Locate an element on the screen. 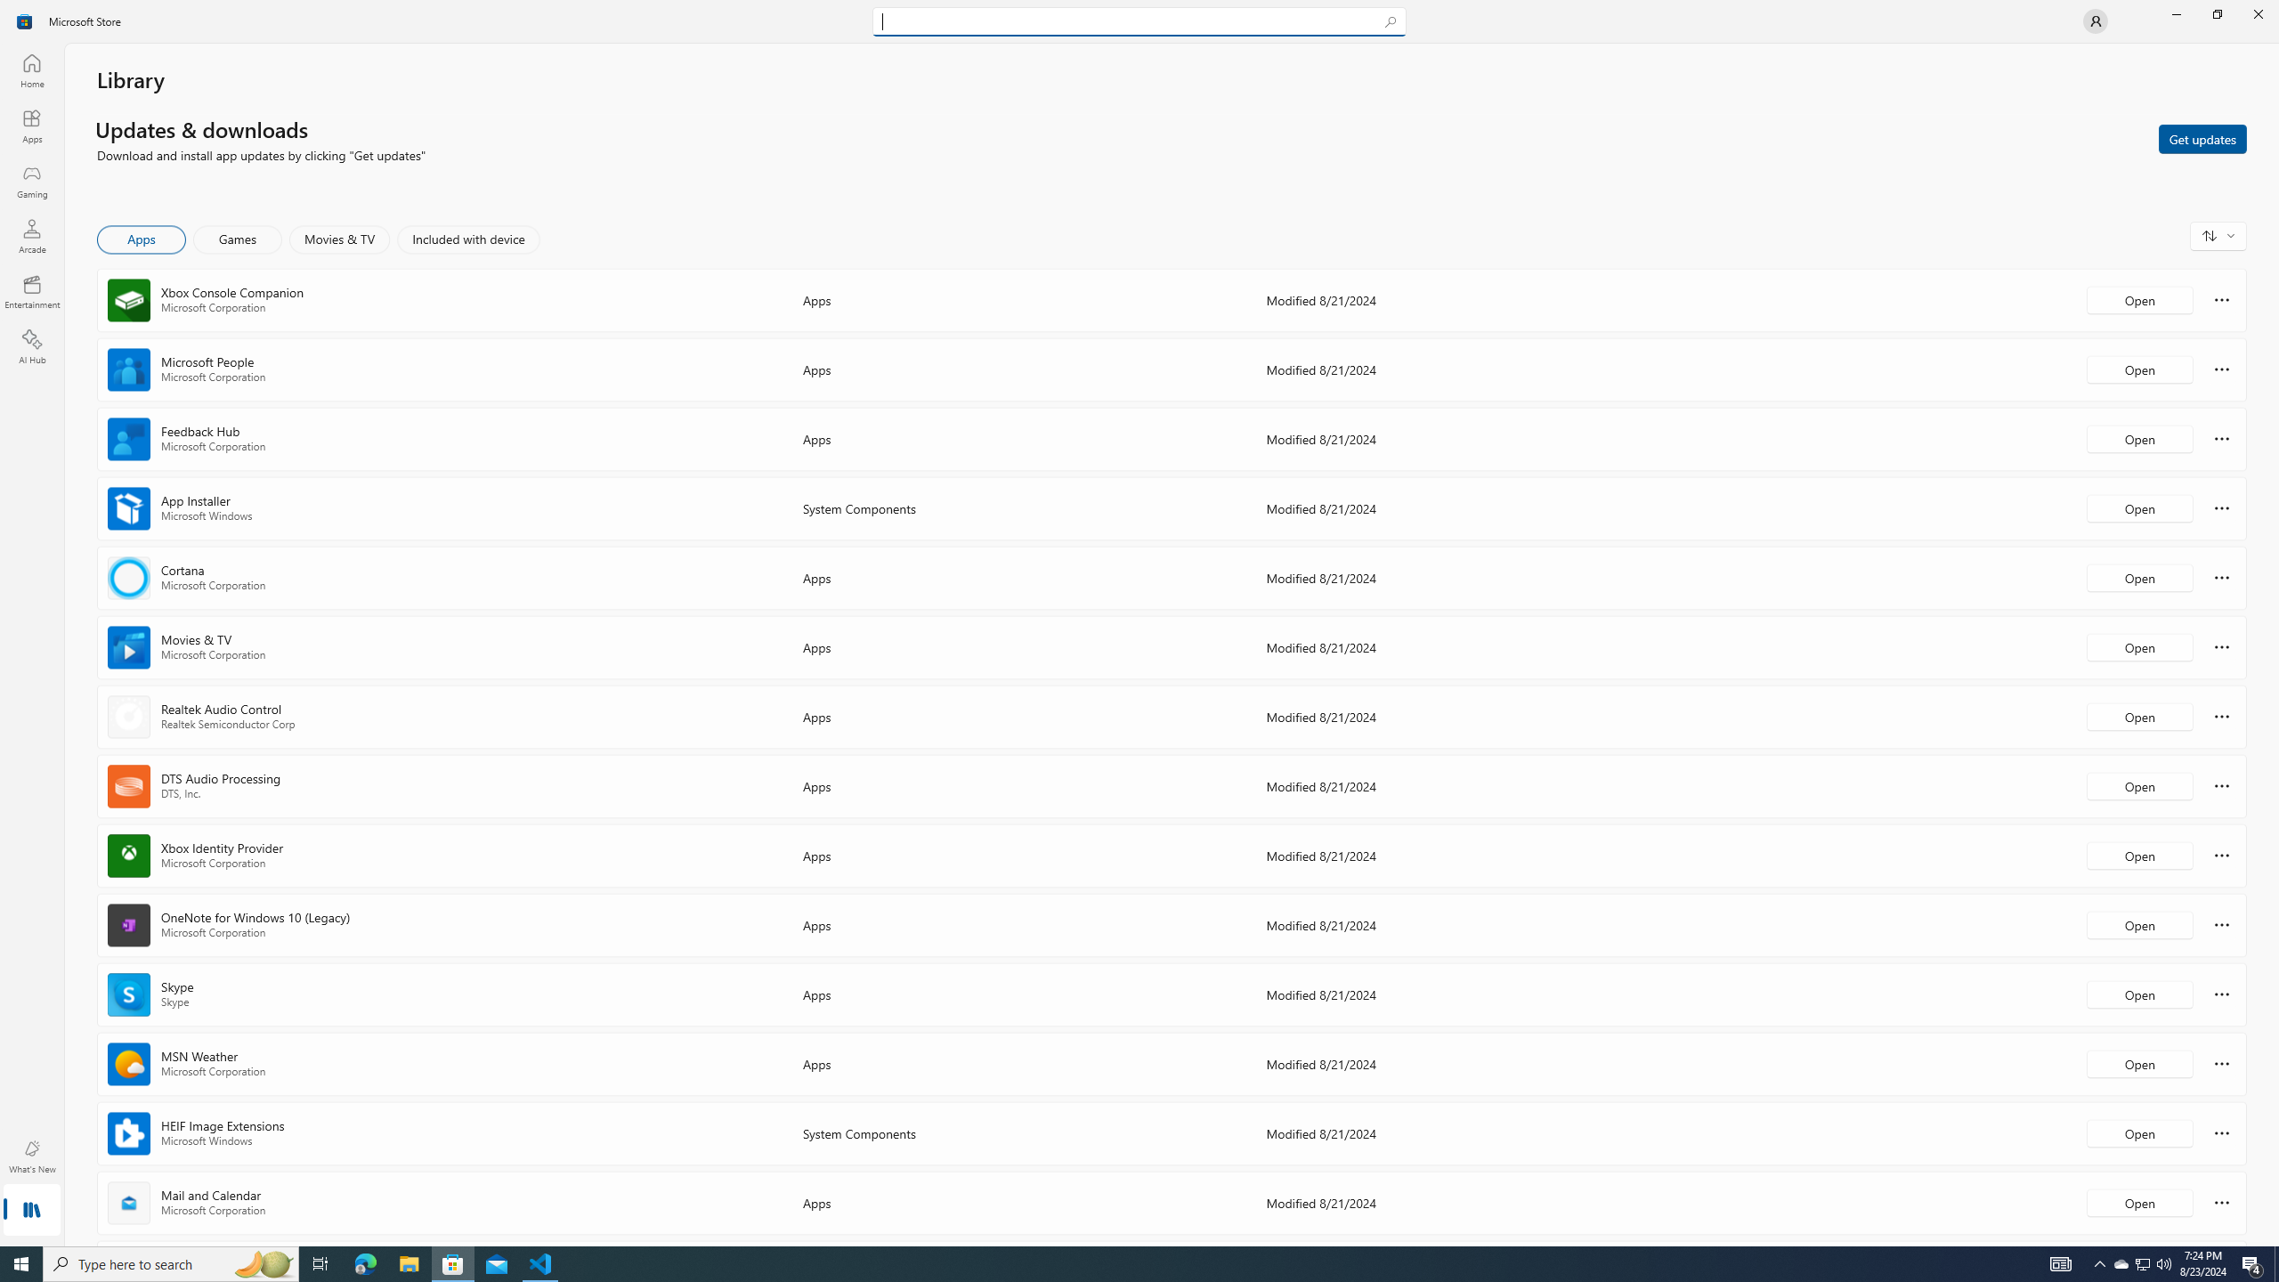 This screenshot has width=2279, height=1282. Home is located at coordinates (32, 70).